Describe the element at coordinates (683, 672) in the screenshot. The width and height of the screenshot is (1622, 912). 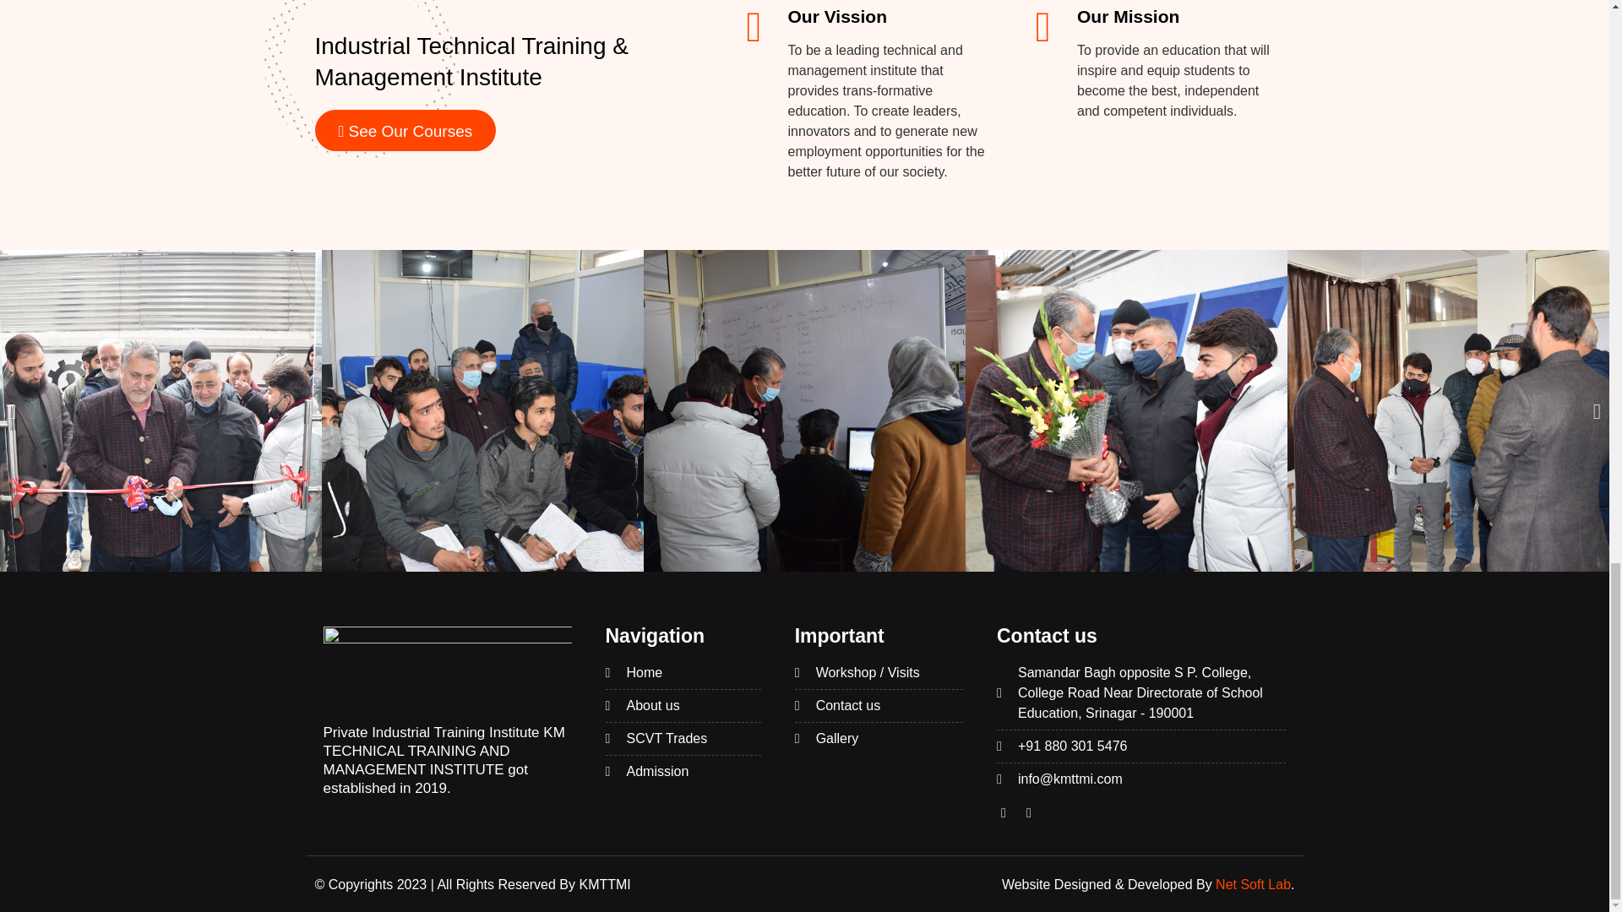
I see `Home` at that location.